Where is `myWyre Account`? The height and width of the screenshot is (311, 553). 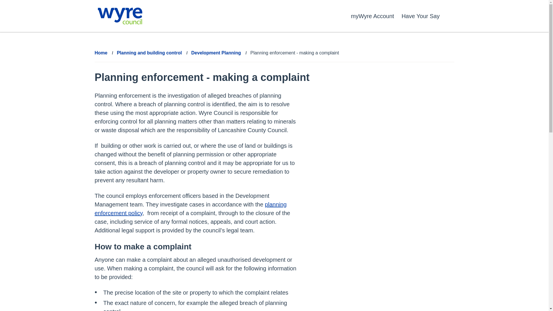
myWyre Account is located at coordinates (372, 16).